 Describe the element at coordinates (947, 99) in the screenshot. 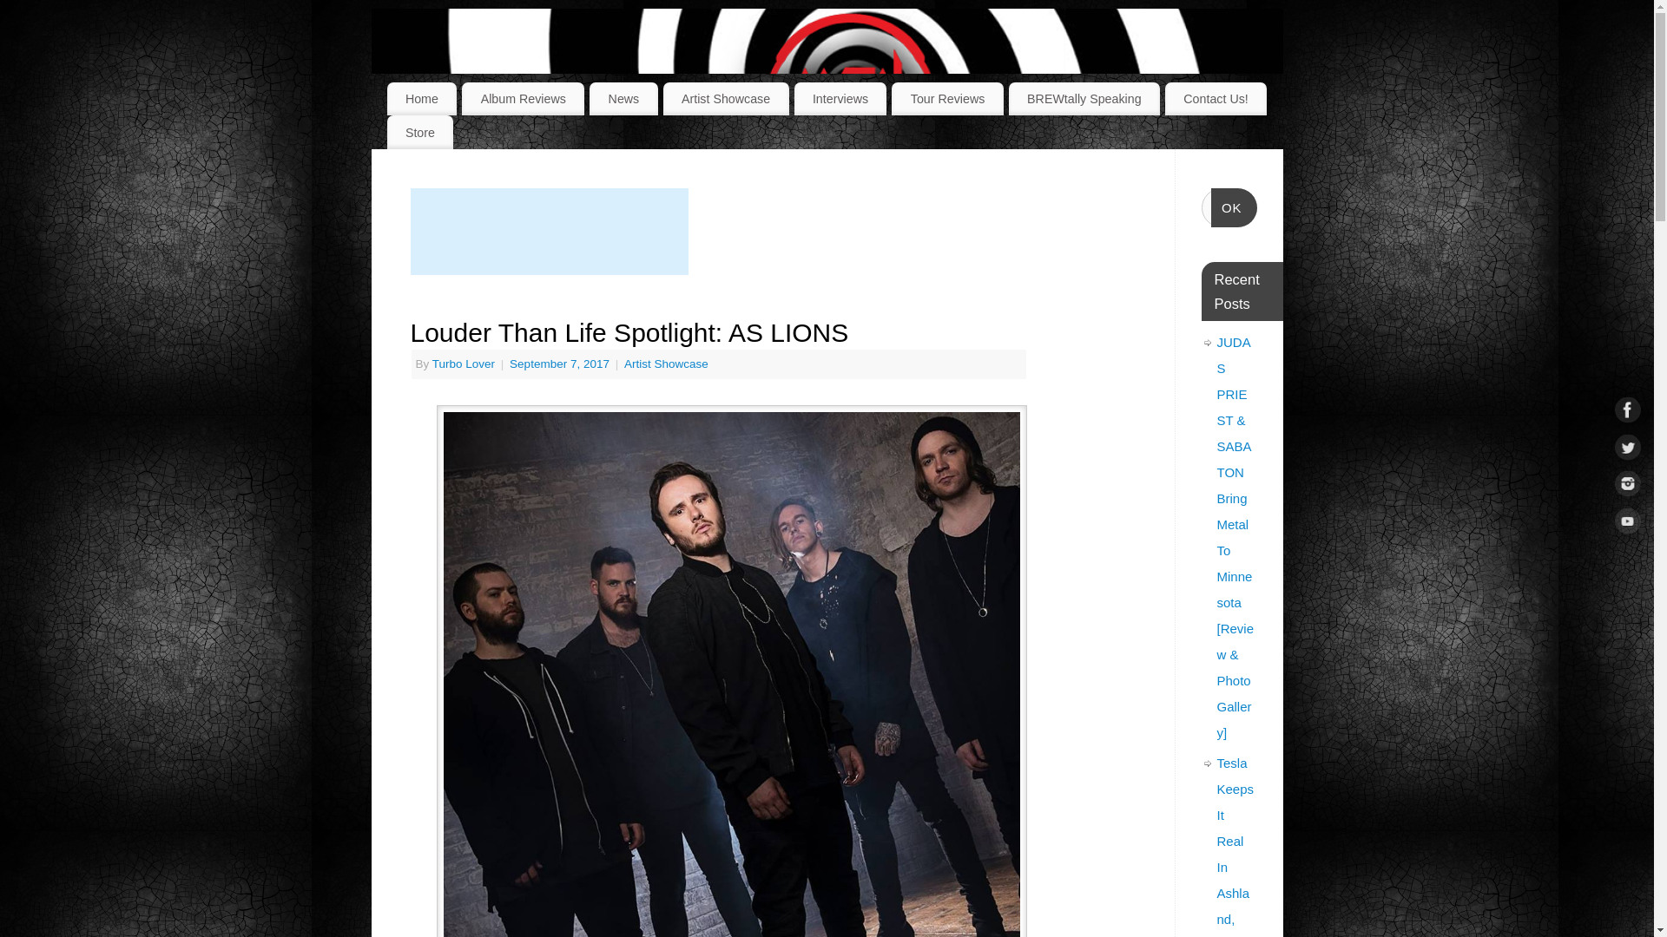

I see `Tour Reviews` at that location.